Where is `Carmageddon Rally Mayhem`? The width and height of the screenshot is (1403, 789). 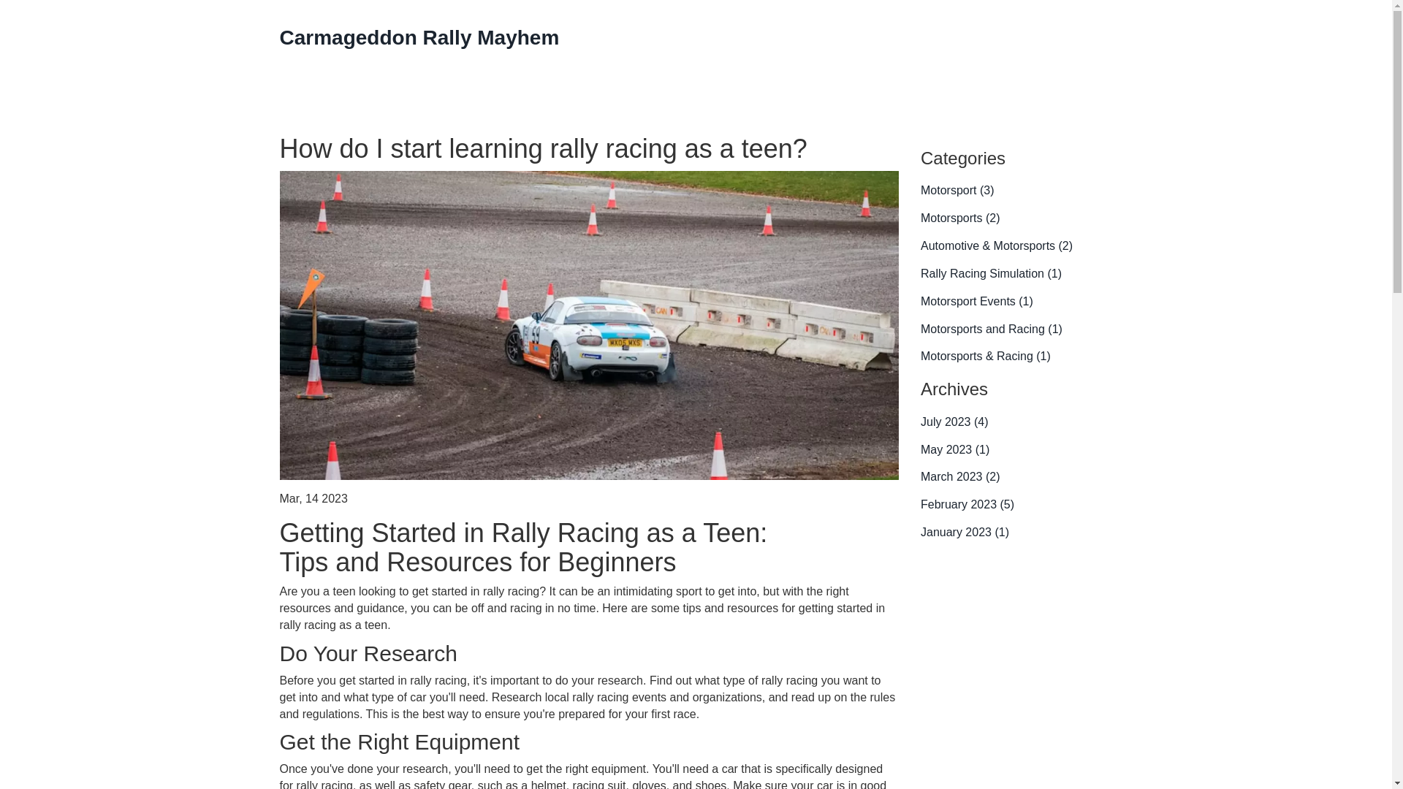
Carmageddon Rally Mayhem is located at coordinates (419, 37).